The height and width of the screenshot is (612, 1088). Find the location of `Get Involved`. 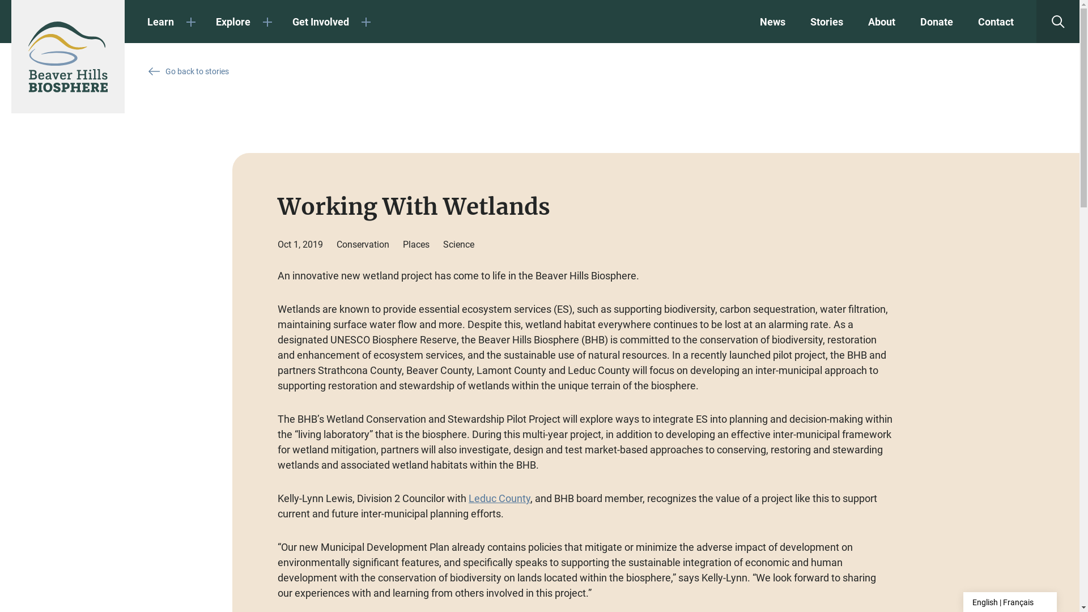

Get Involved is located at coordinates (332, 22).